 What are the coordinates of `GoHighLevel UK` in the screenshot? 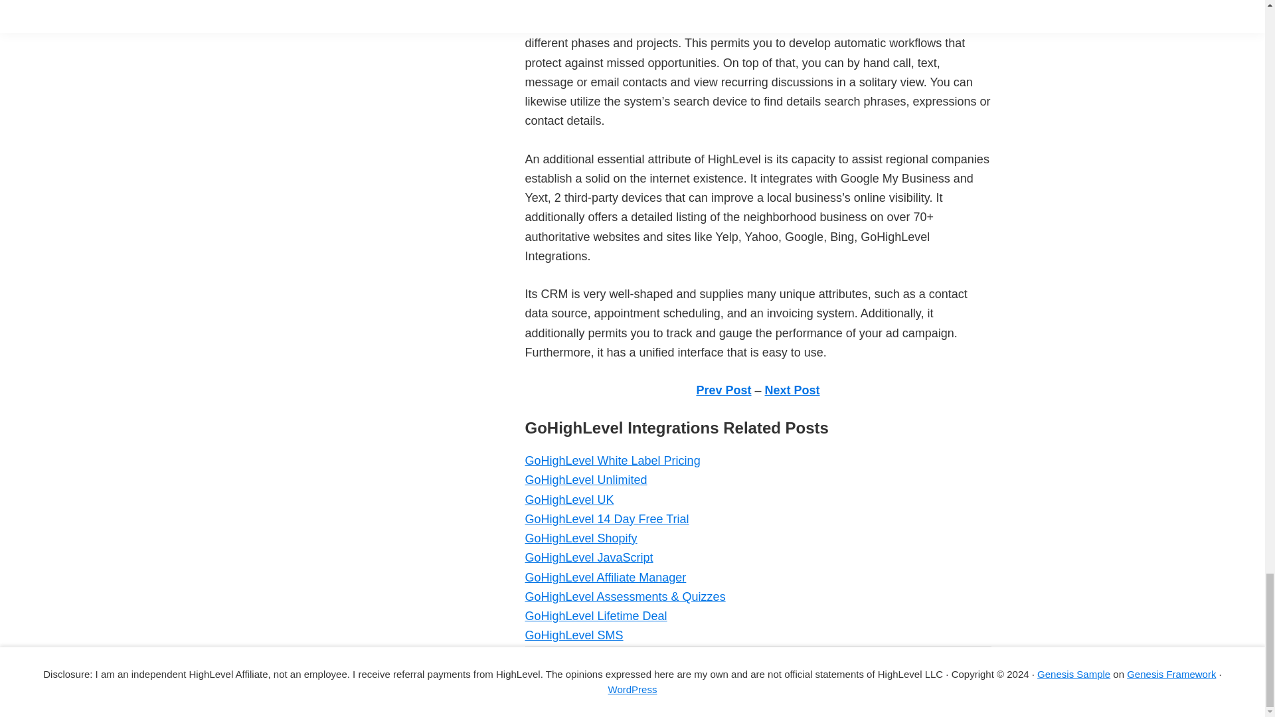 It's located at (568, 499).